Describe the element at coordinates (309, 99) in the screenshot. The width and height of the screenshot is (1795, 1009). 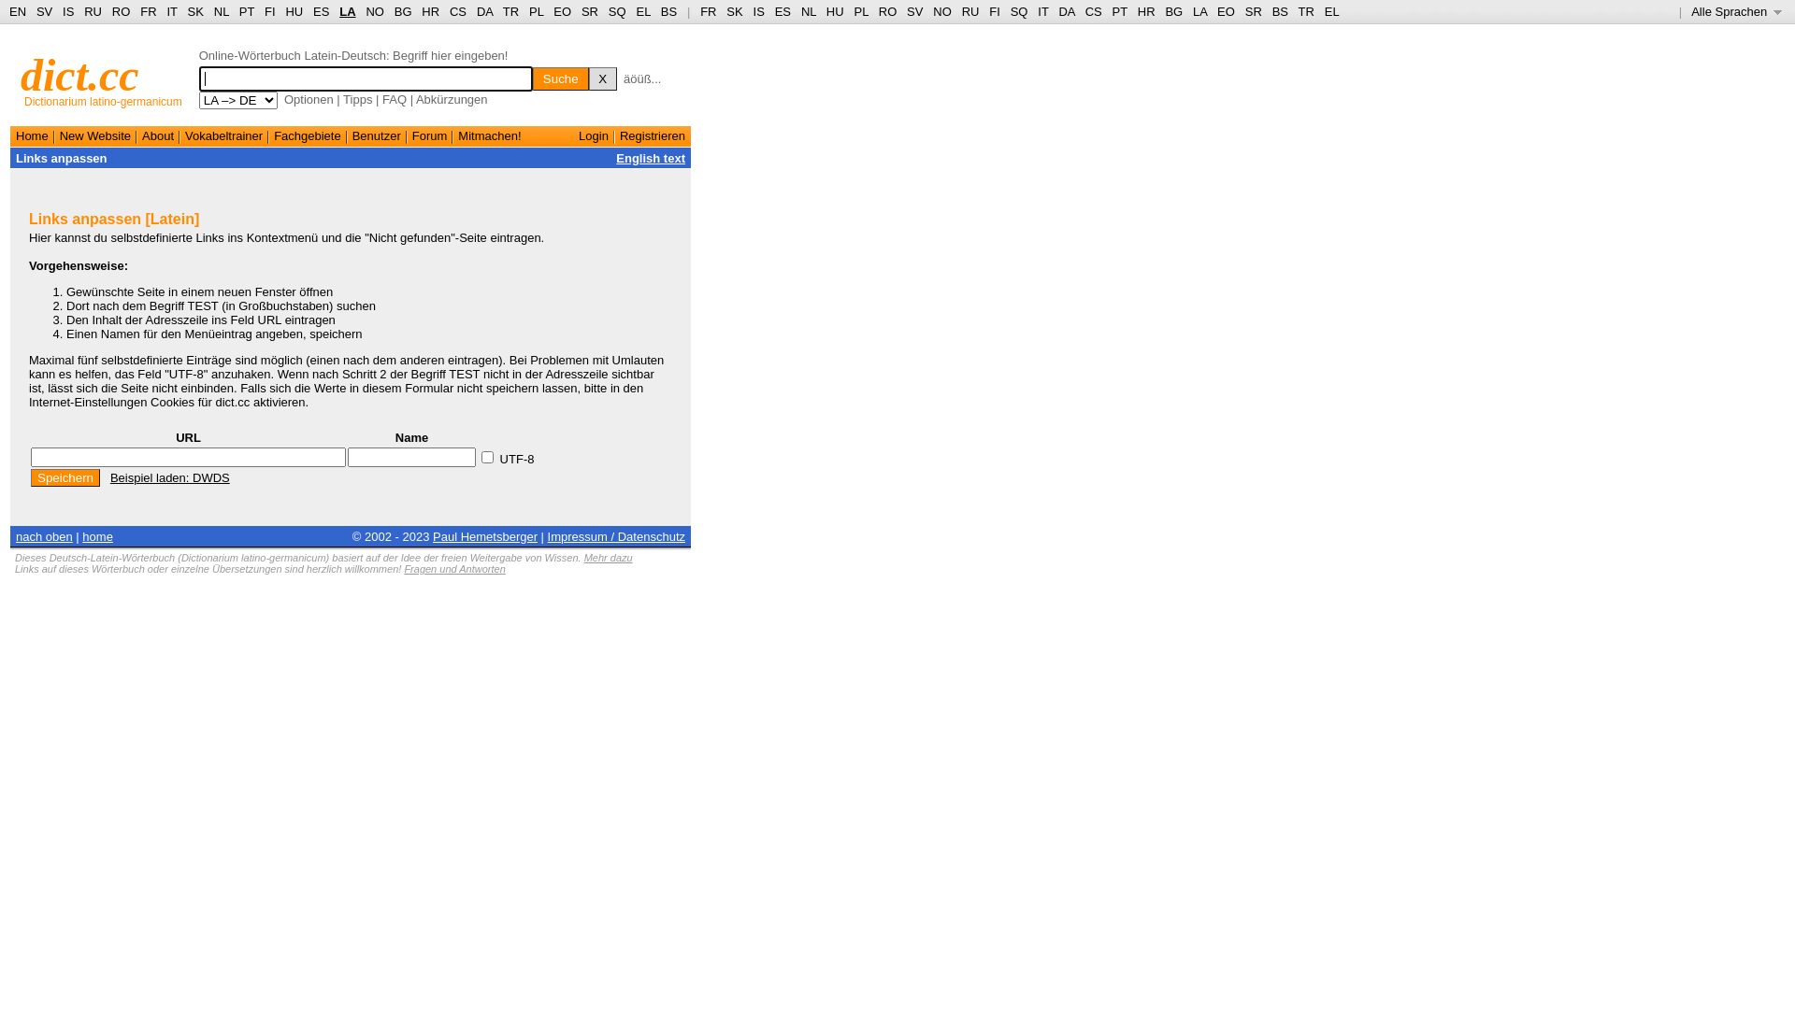
I see `Optionen` at that location.